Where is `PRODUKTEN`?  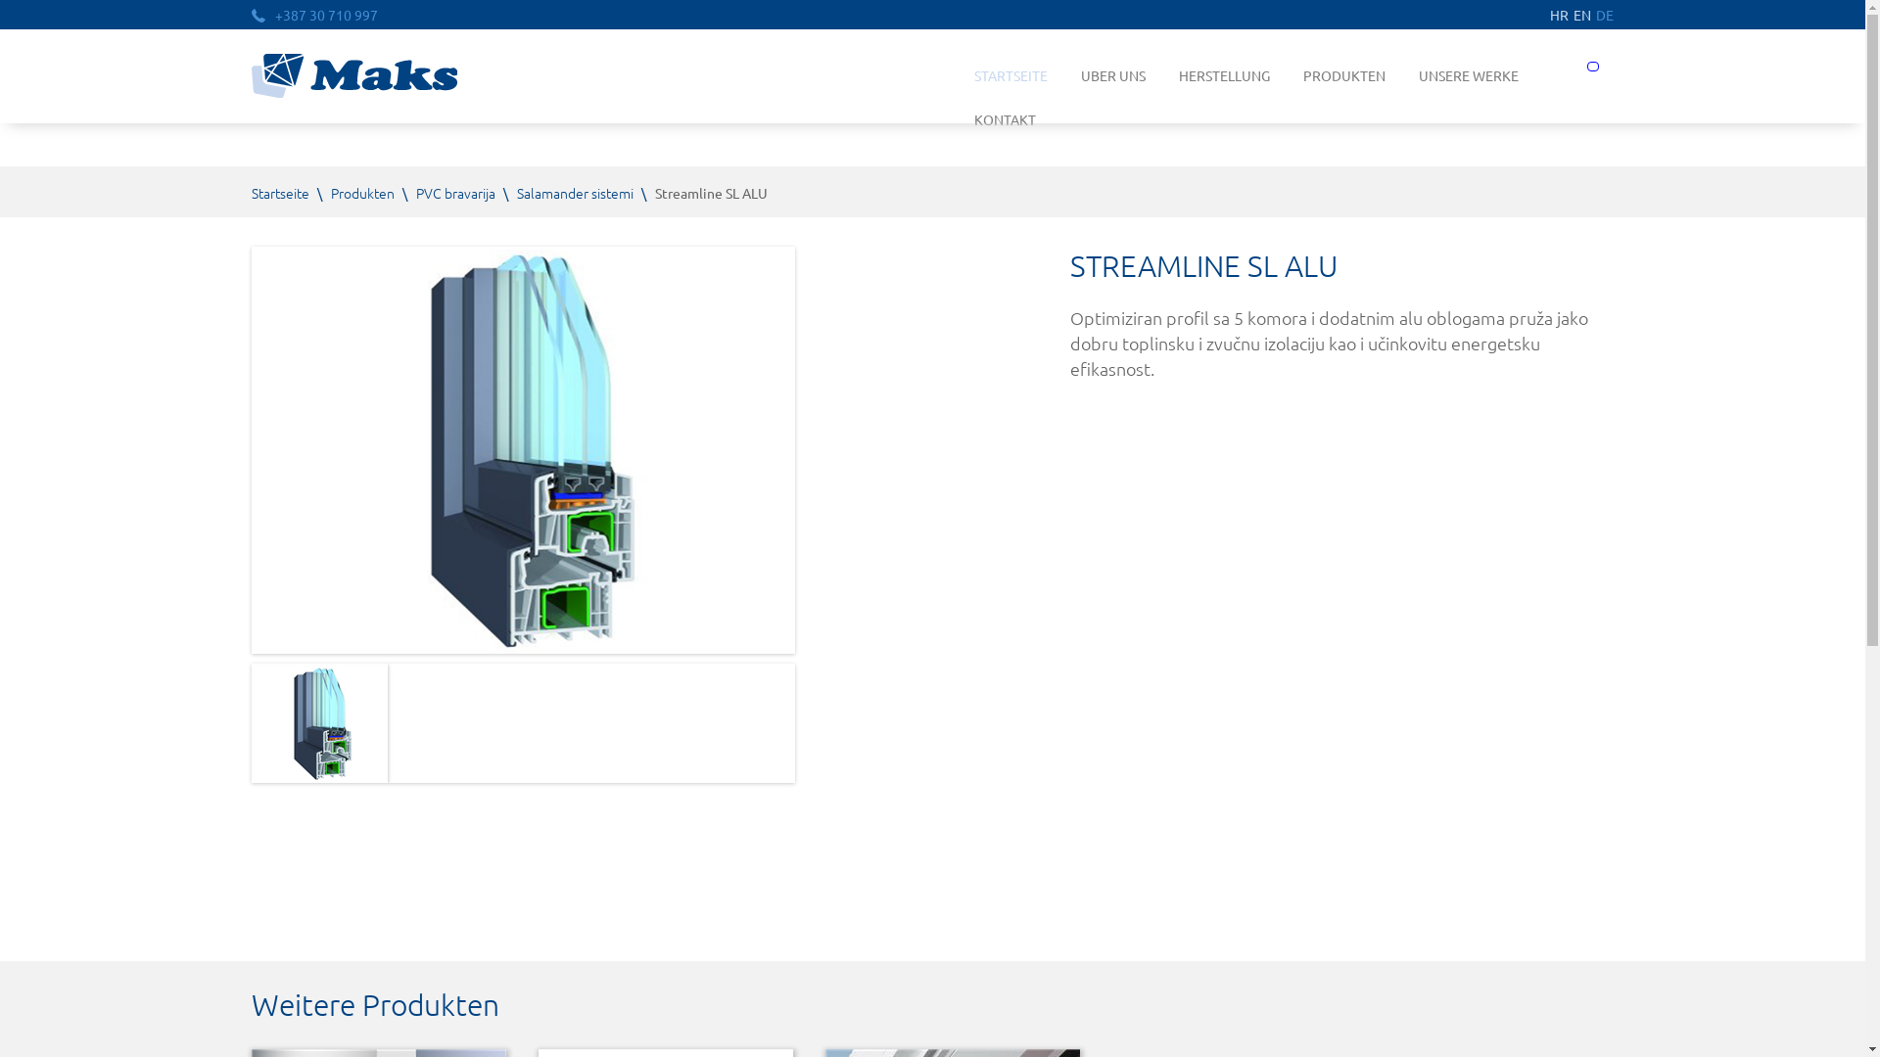
PRODUKTEN is located at coordinates (1344, 76).